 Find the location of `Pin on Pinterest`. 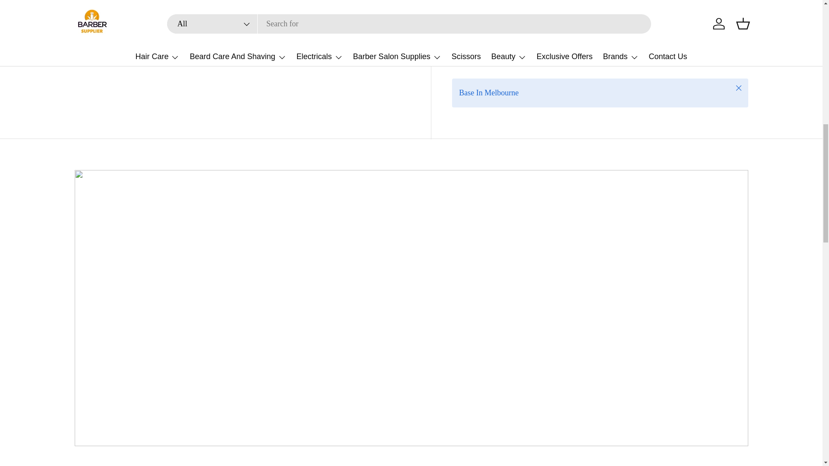

Pin on Pinterest is located at coordinates (524, 59).